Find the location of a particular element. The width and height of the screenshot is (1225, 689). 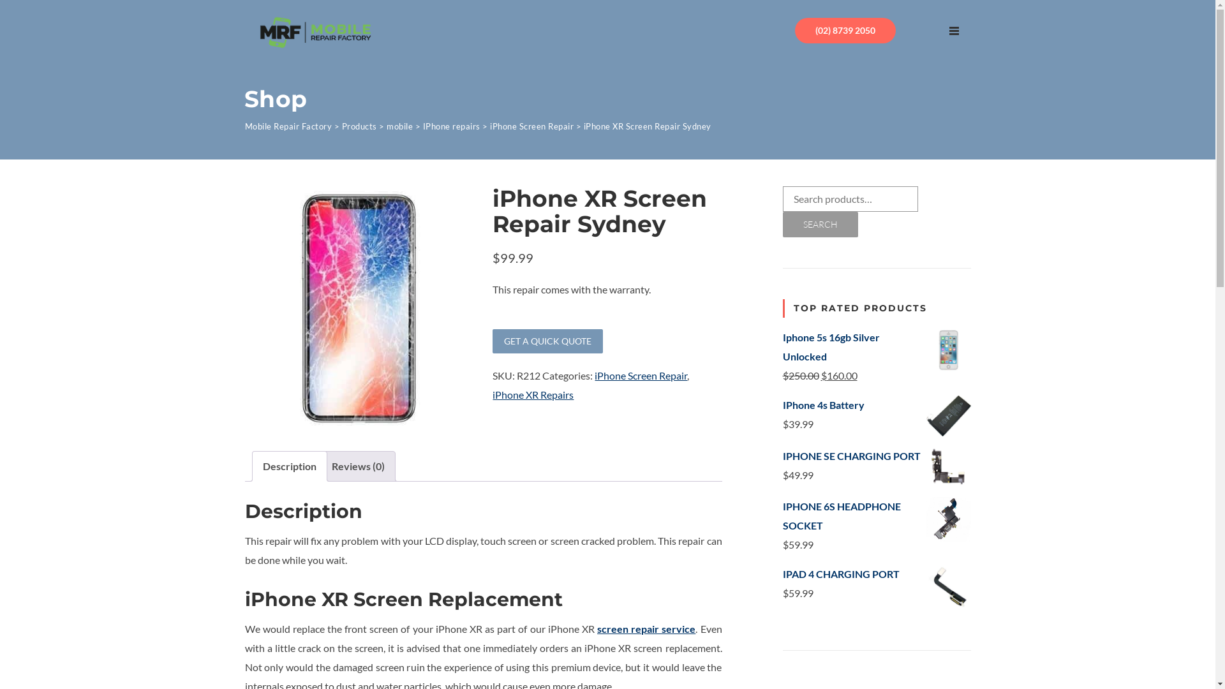

Products is located at coordinates (360, 126).